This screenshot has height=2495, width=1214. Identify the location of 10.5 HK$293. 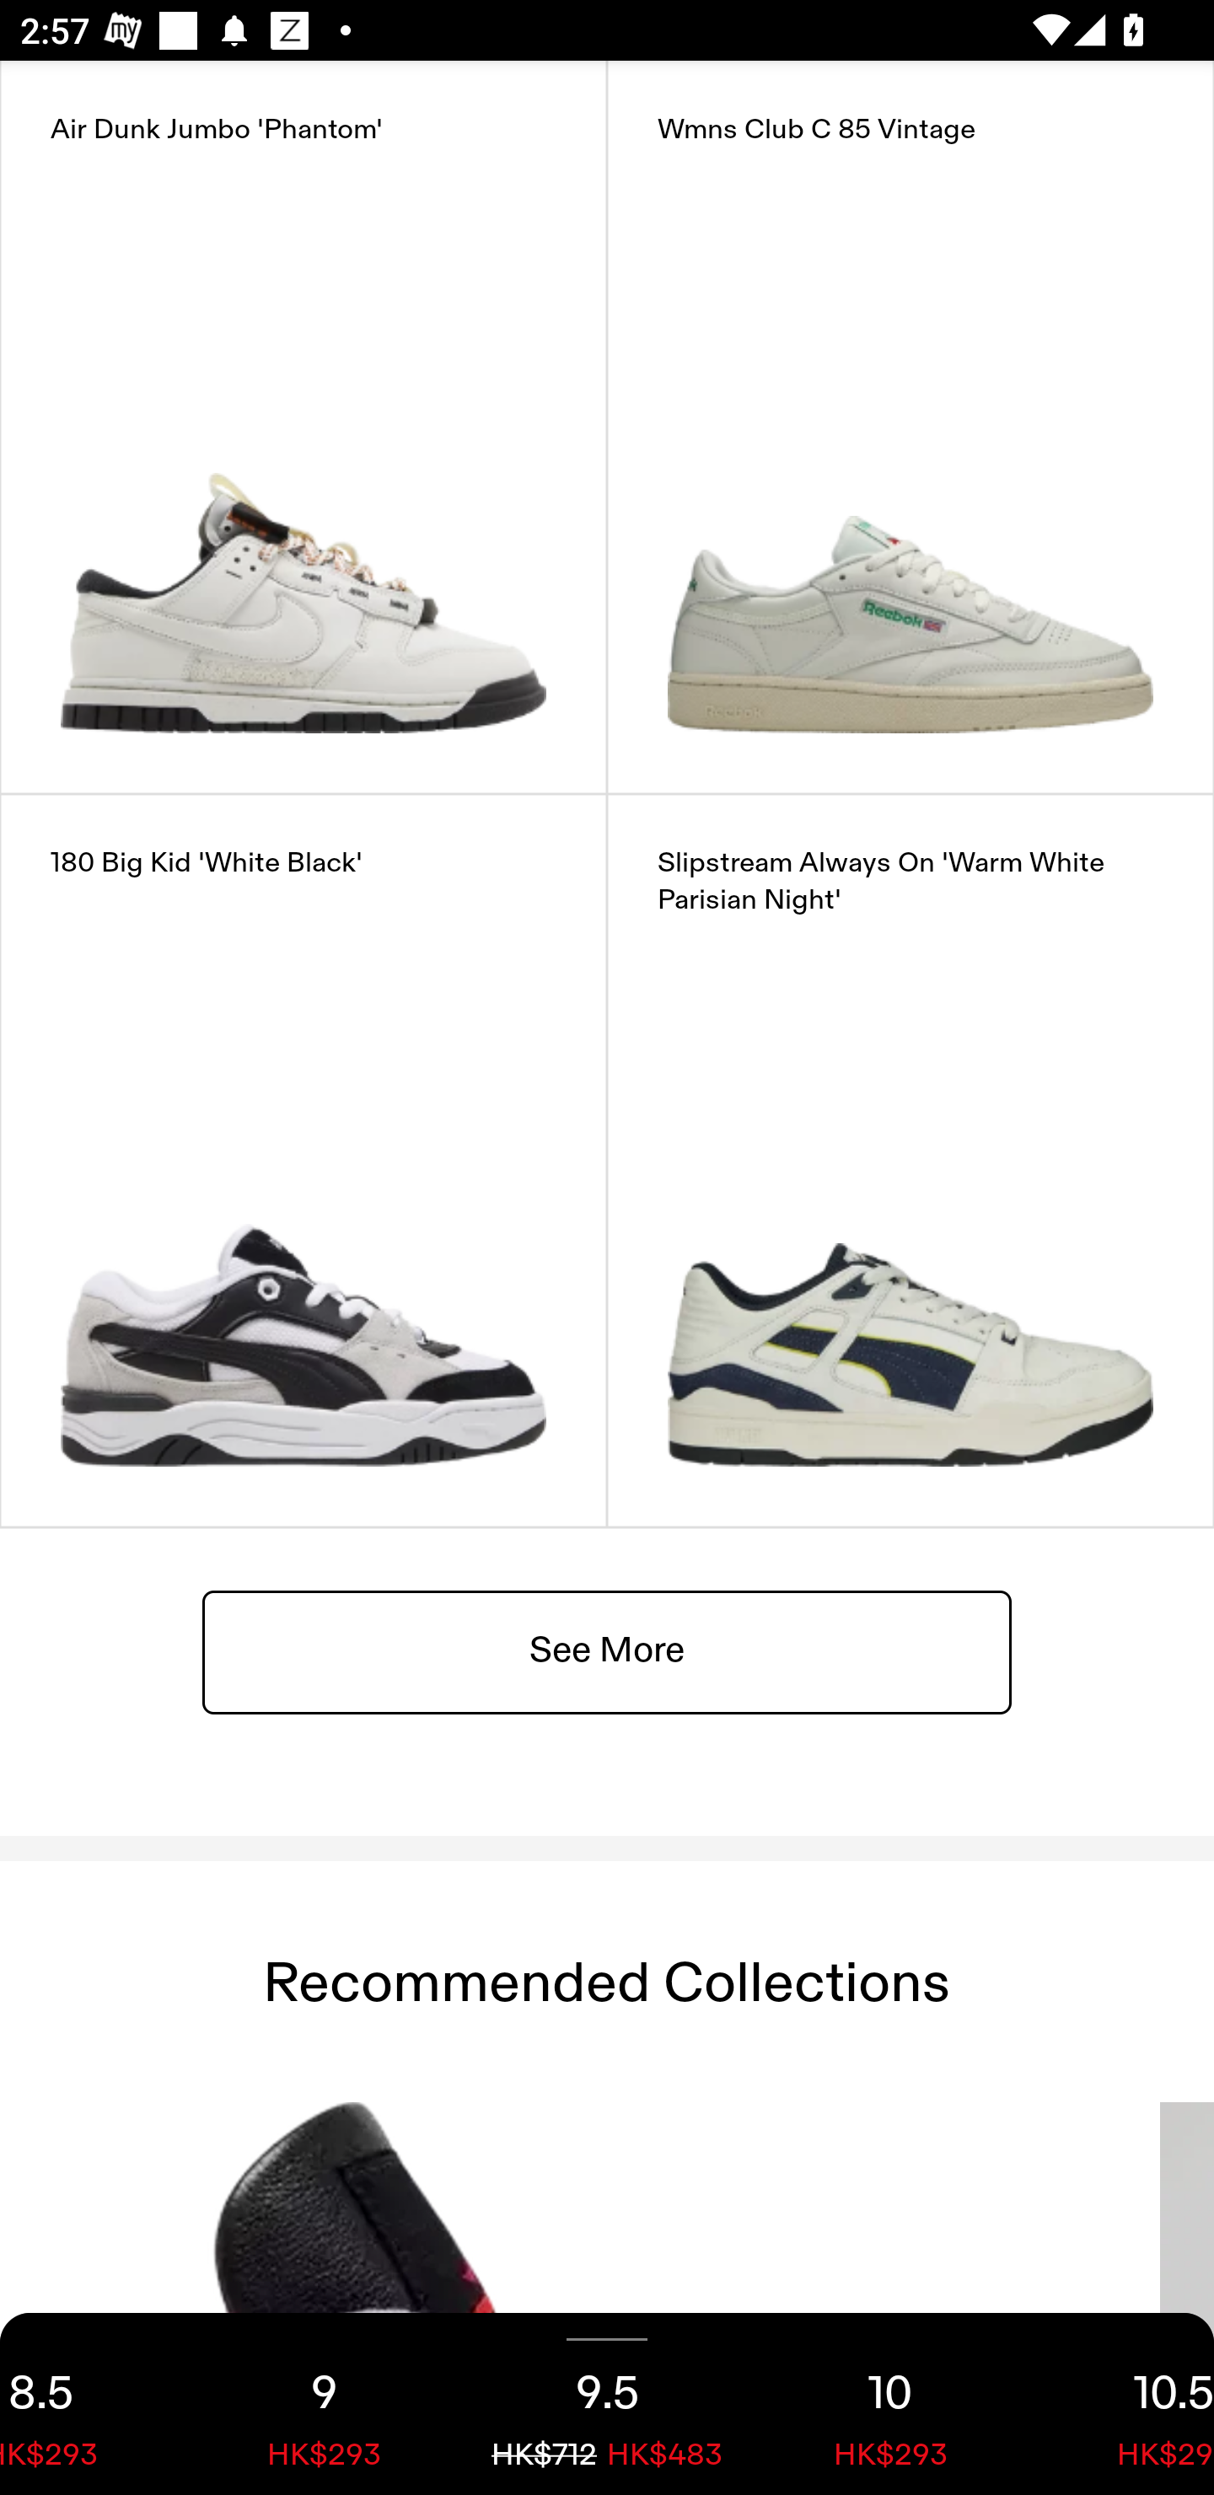
(1123, 2404).